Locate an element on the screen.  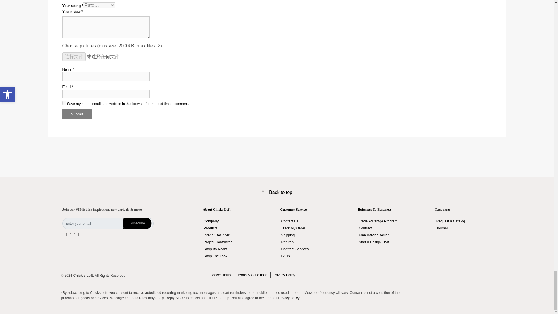
Submit is located at coordinates (77, 114).